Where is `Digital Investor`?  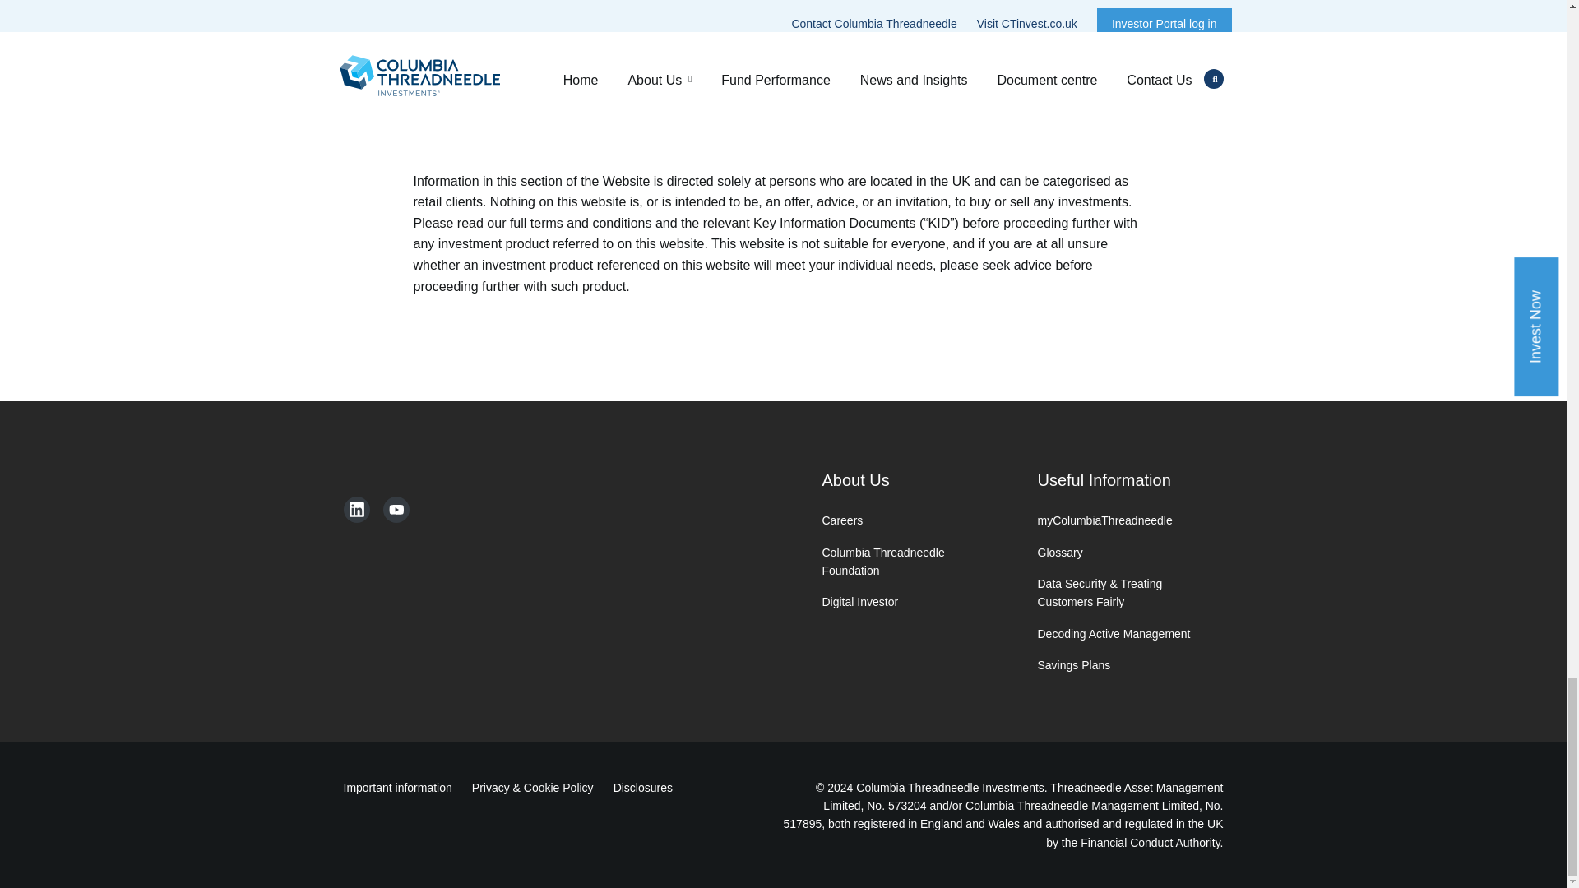
Digital Investor is located at coordinates (905, 602).